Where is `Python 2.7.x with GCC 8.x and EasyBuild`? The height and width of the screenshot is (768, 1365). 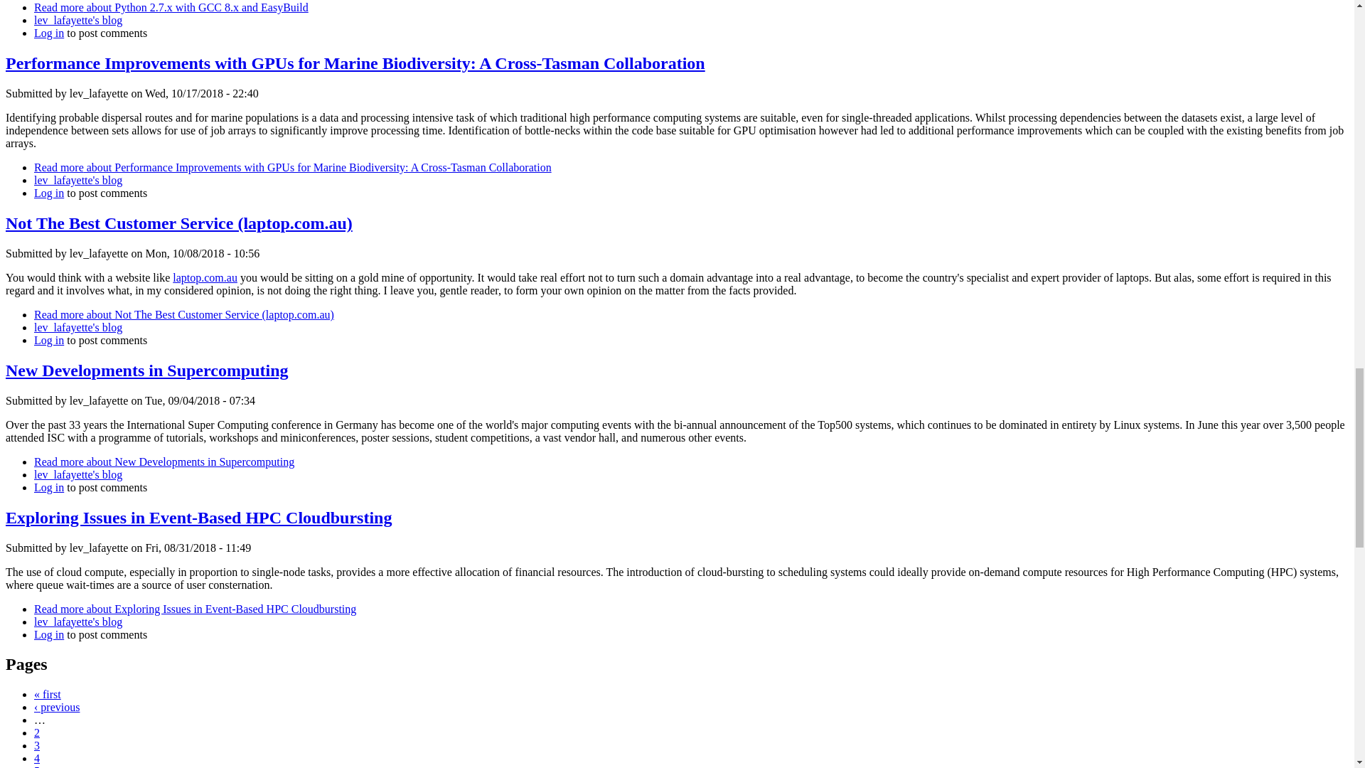
Python 2.7.x with GCC 8.x and EasyBuild is located at coordinates (171, 7).